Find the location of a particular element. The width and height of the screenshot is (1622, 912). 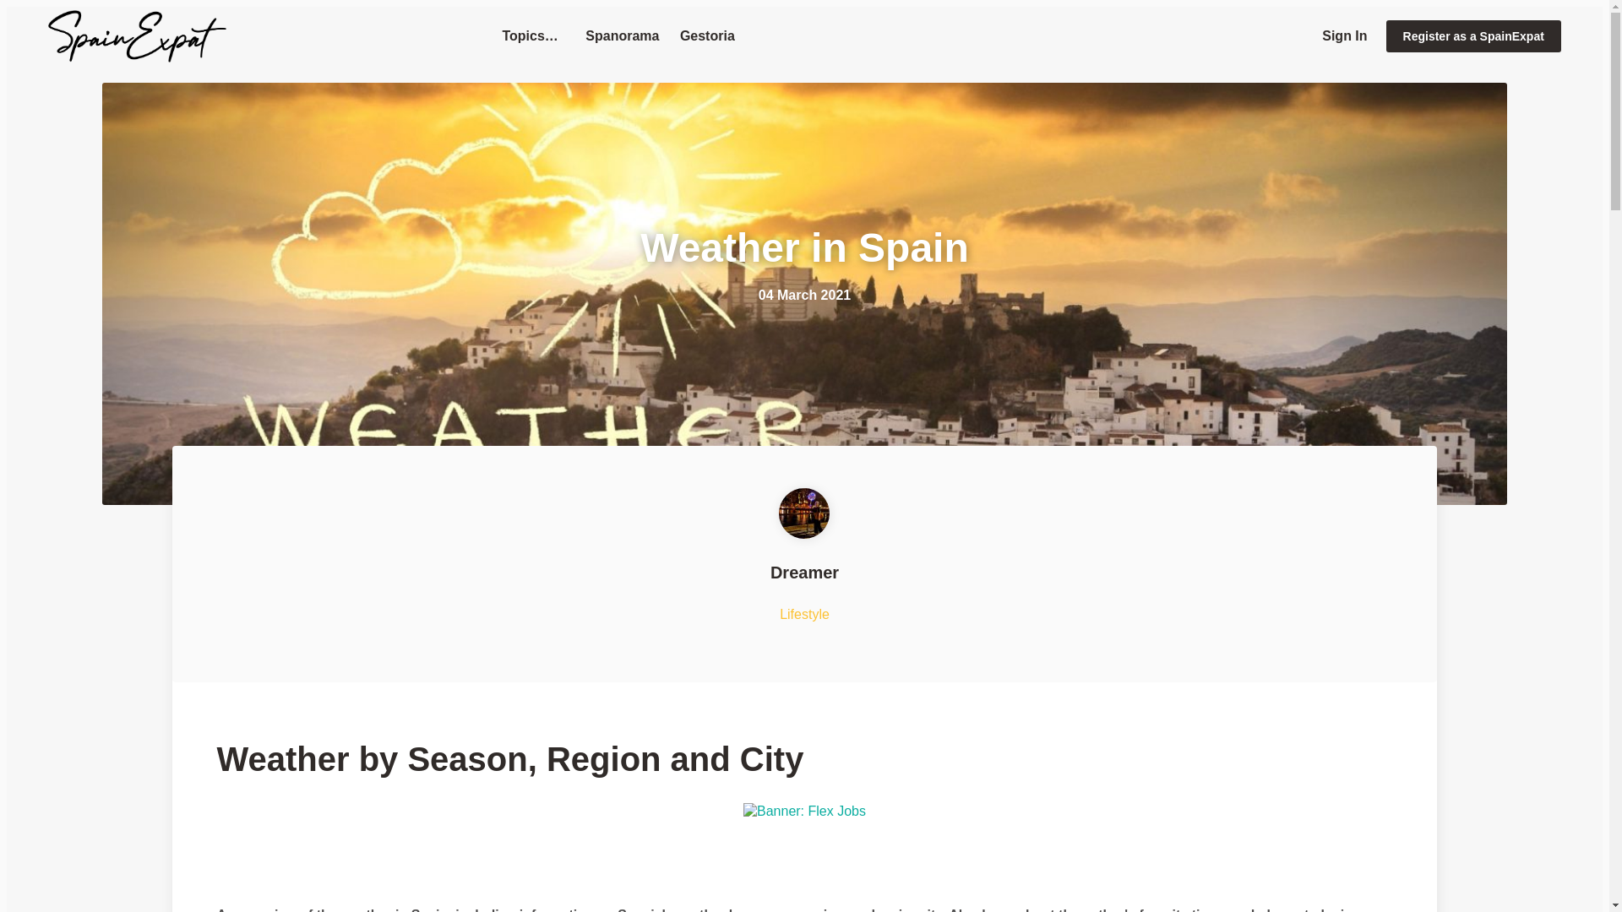

Spanorama is located at coordinates (622, 35).